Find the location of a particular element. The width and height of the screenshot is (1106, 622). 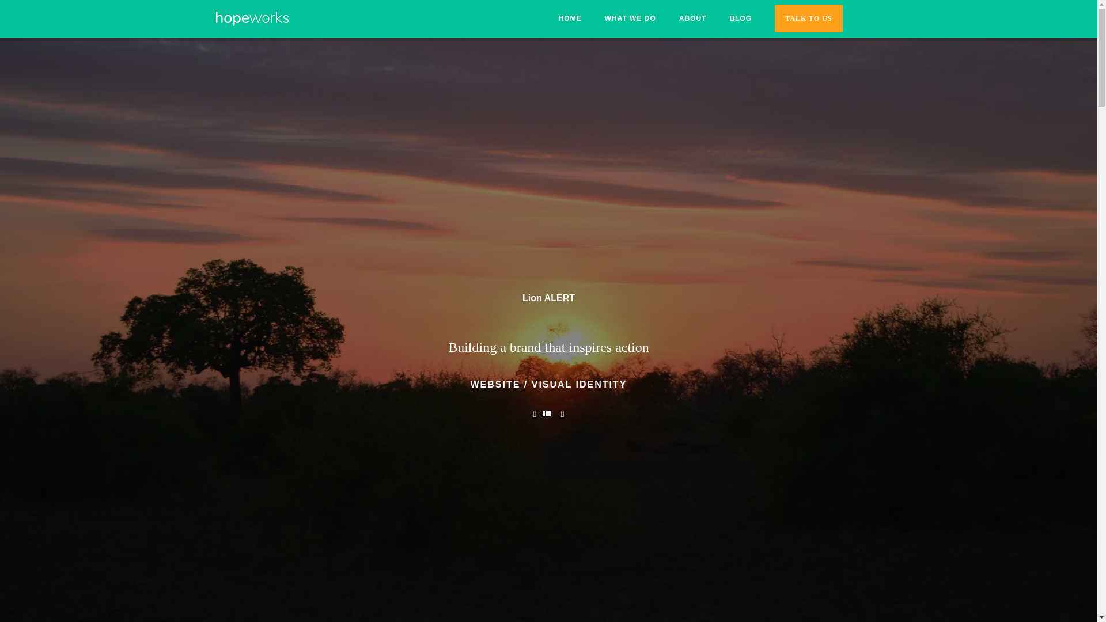

BLOG is located at coordinates (740, 18).